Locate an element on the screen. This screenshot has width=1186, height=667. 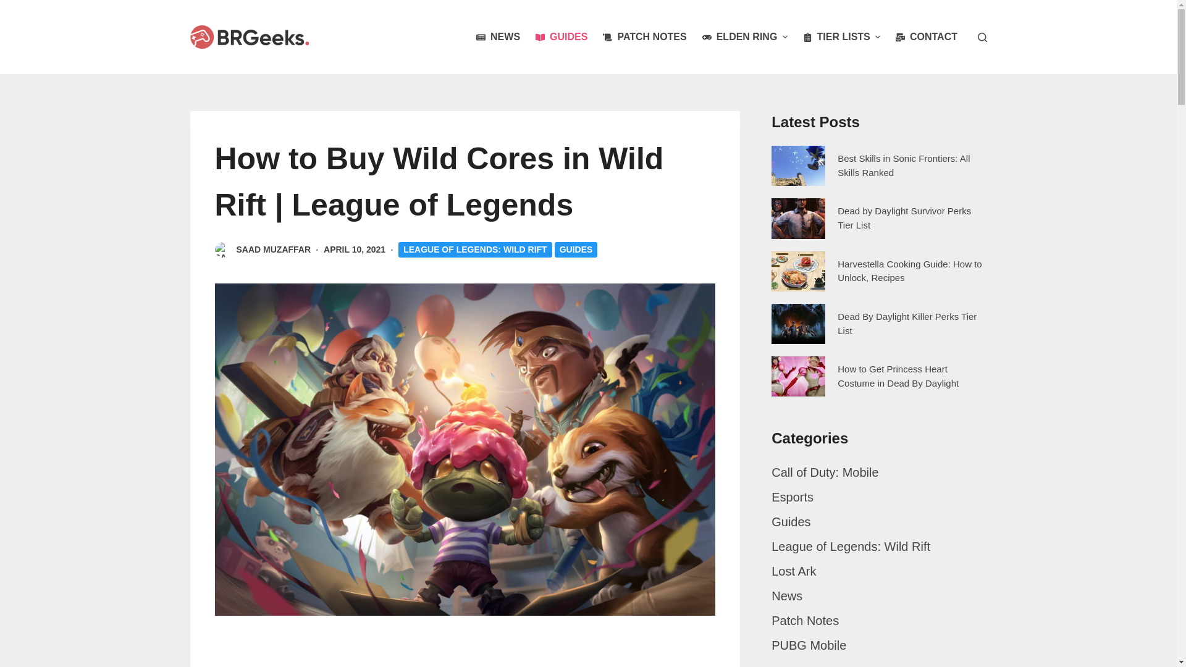
ELDEN RING is located at coordinates (744, 37).